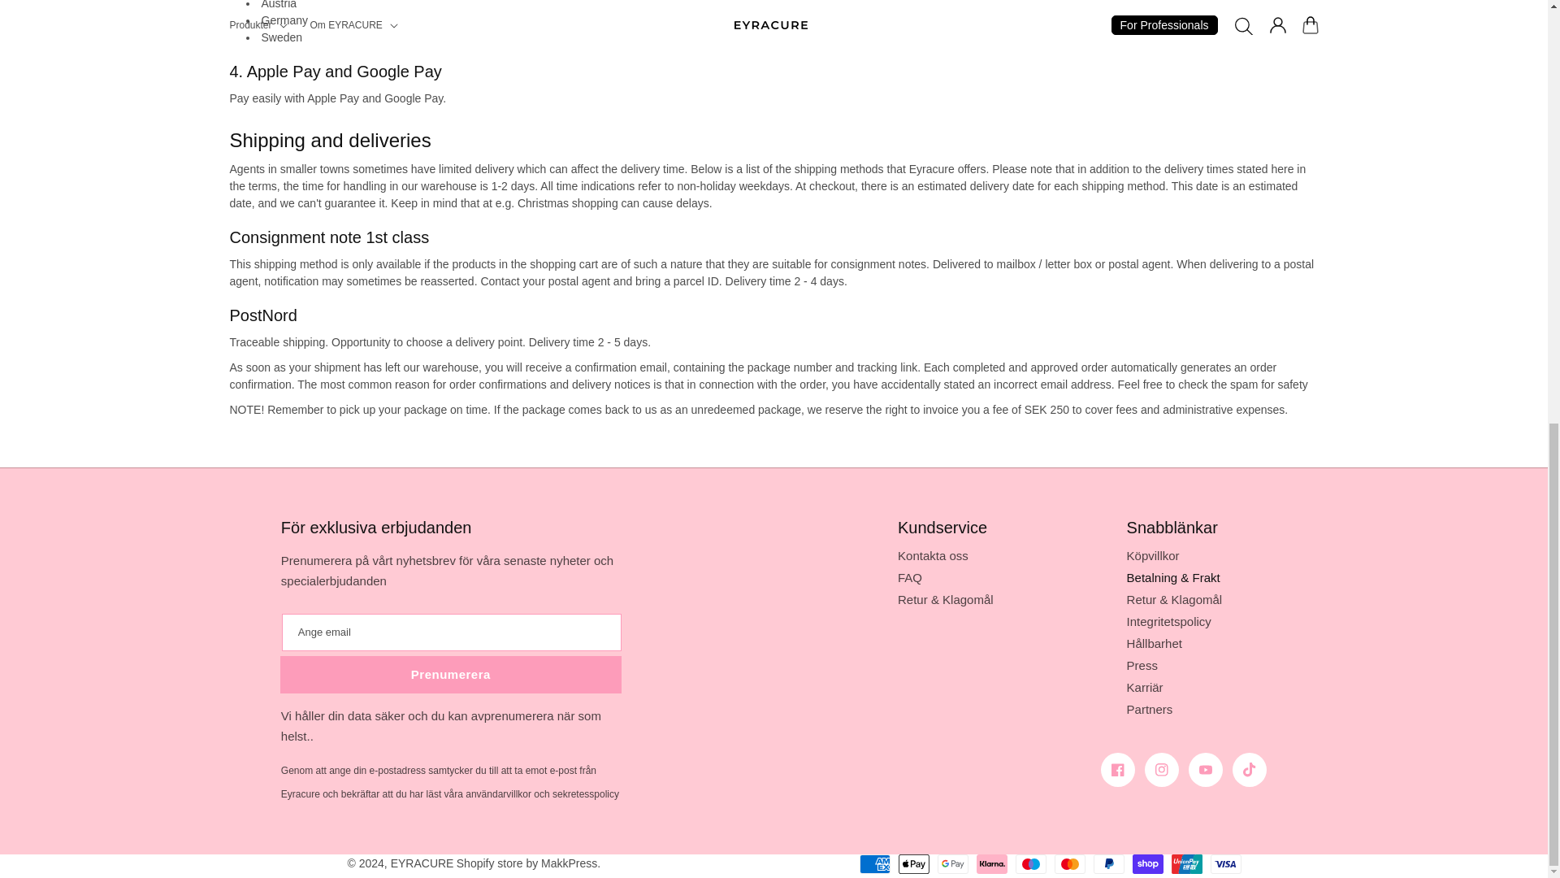 This screenshot has width=1560, height=878. I want to click on Integritetspolicy, so click(1168, 621).